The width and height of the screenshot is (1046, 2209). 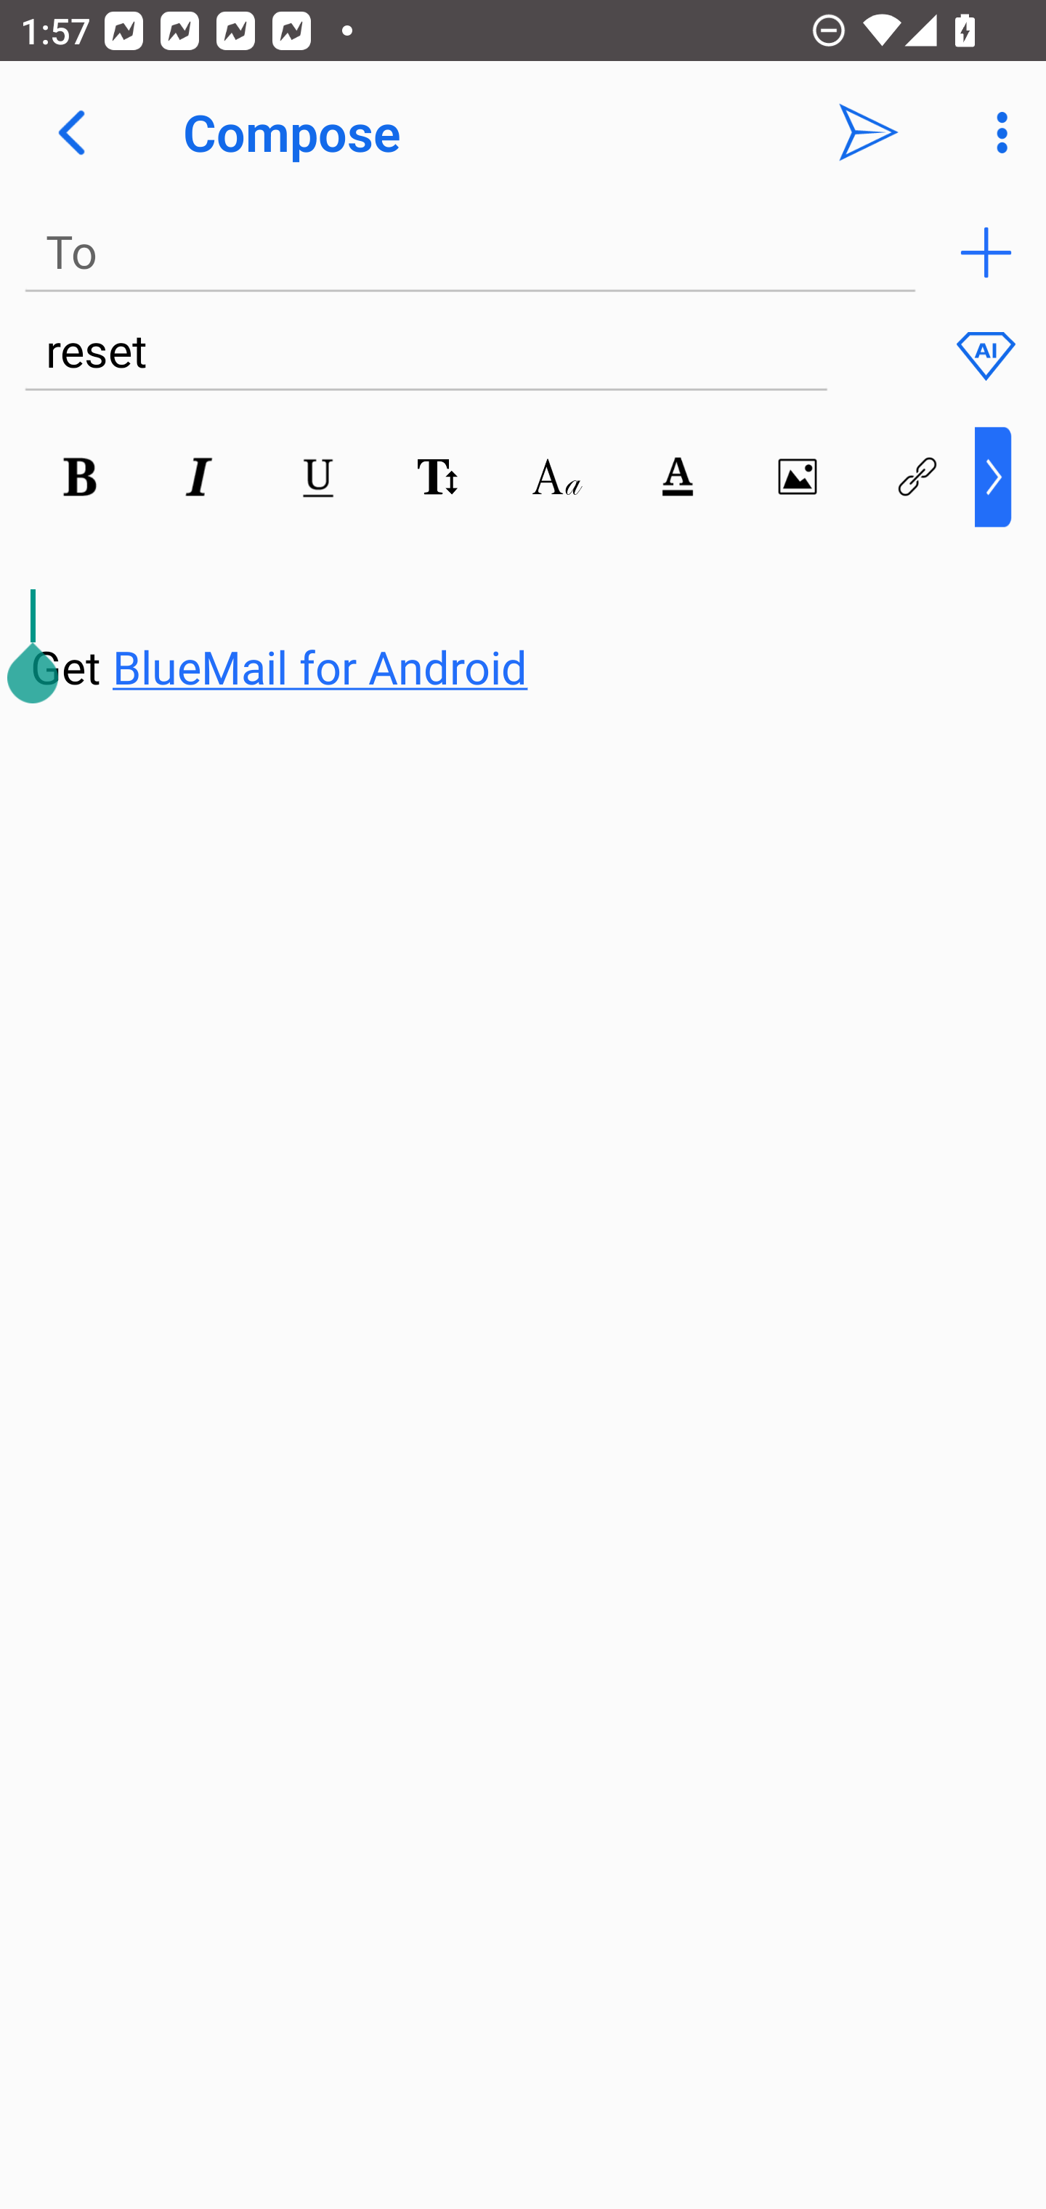 I want to click on 

⁣Get BlueMail for Android ​, so click(x=500, y=613).